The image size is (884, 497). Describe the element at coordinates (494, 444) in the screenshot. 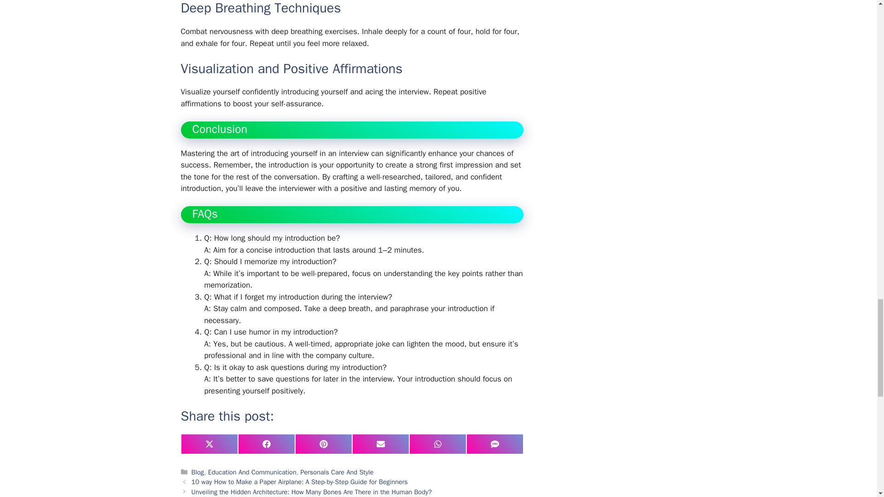

I see `Share on SMS` at that location.